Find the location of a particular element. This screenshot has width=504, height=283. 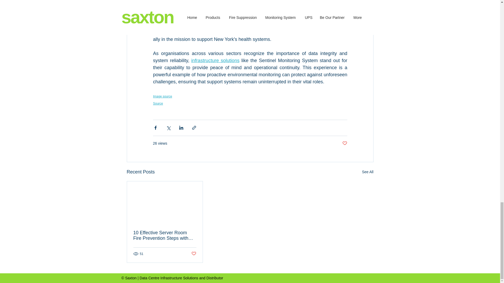

infrastructure solutions is located at coordinates (215, 60).